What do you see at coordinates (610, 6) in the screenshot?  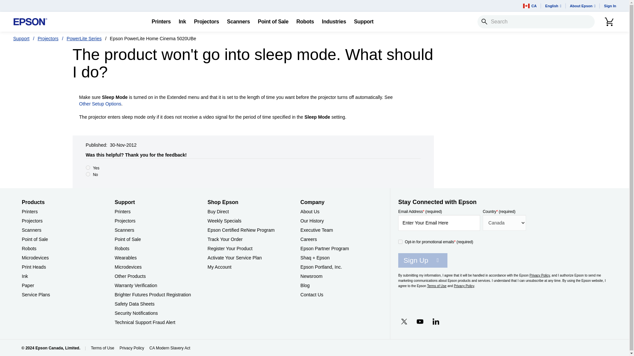 I see `Sign In` at bounding box center [610, 6].